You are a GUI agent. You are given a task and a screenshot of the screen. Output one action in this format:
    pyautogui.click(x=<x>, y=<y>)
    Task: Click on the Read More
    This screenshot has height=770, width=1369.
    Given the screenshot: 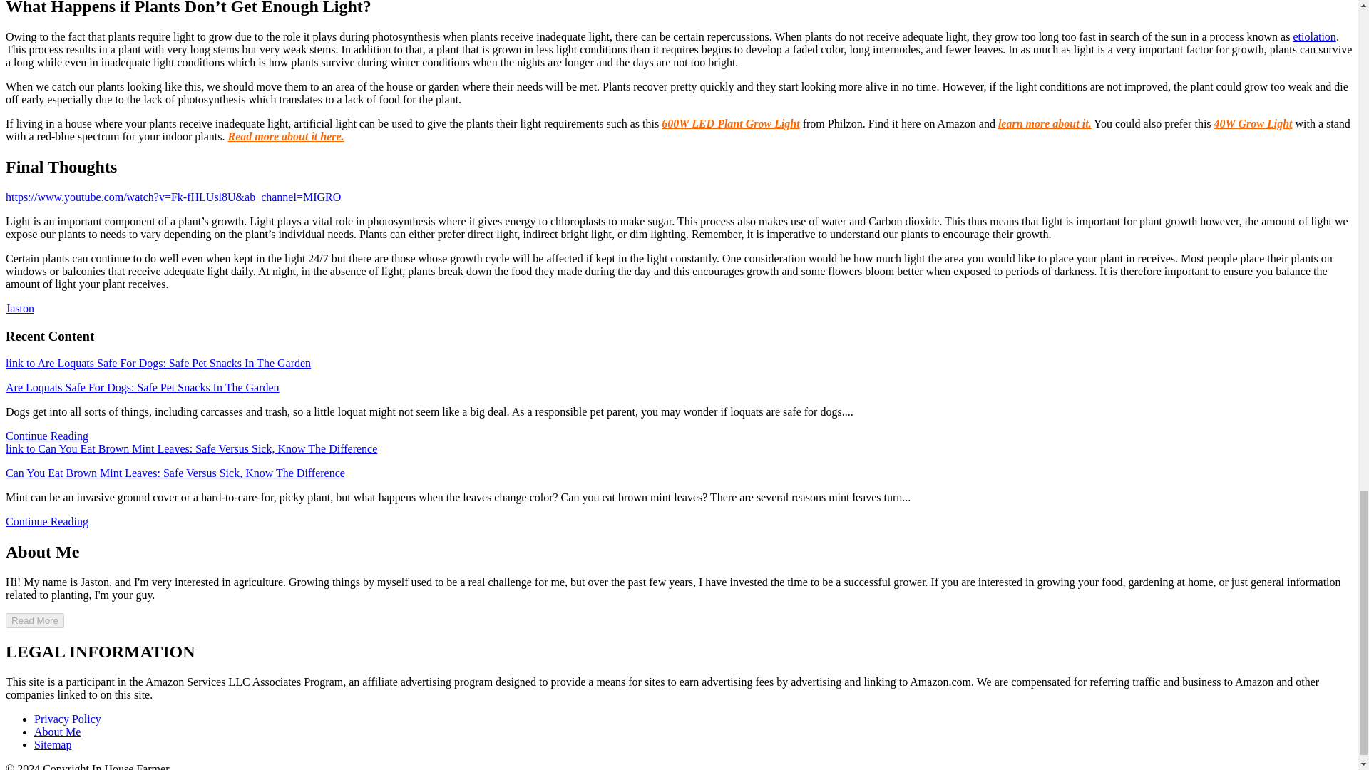 What is the action you would take?
    pyautogui.click(x=34, y=620)
    